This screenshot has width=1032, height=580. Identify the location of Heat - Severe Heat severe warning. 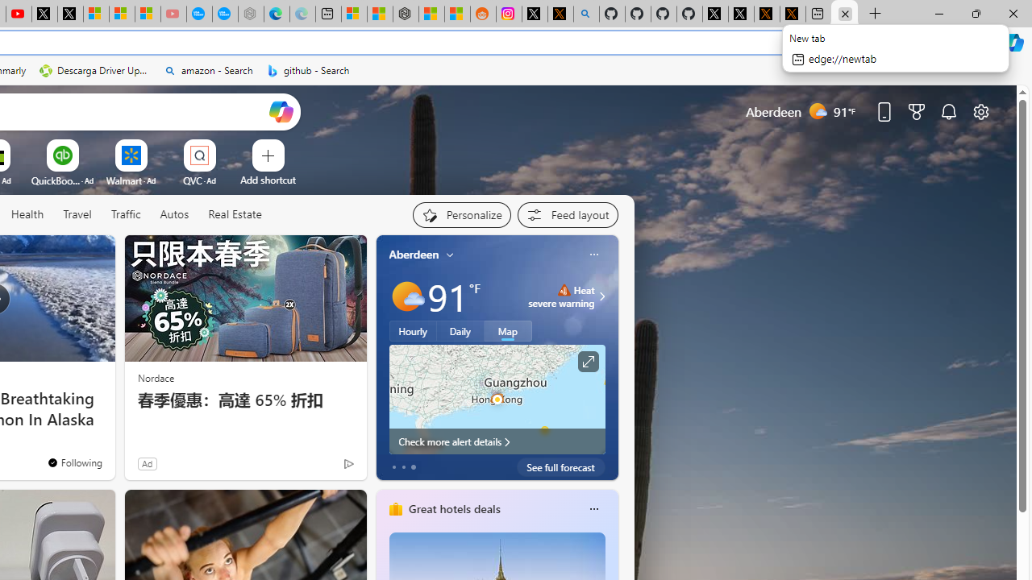
(561, 296).